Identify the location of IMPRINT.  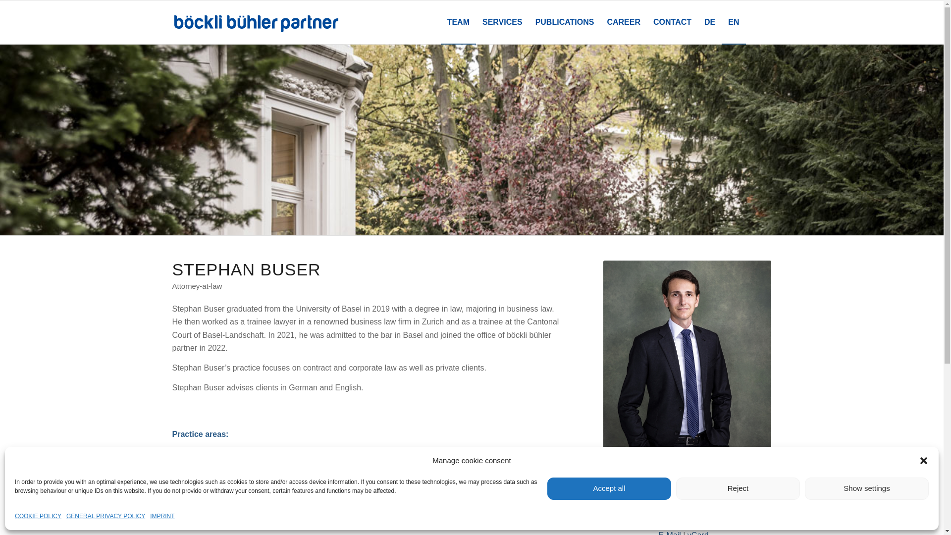
(162, 516).